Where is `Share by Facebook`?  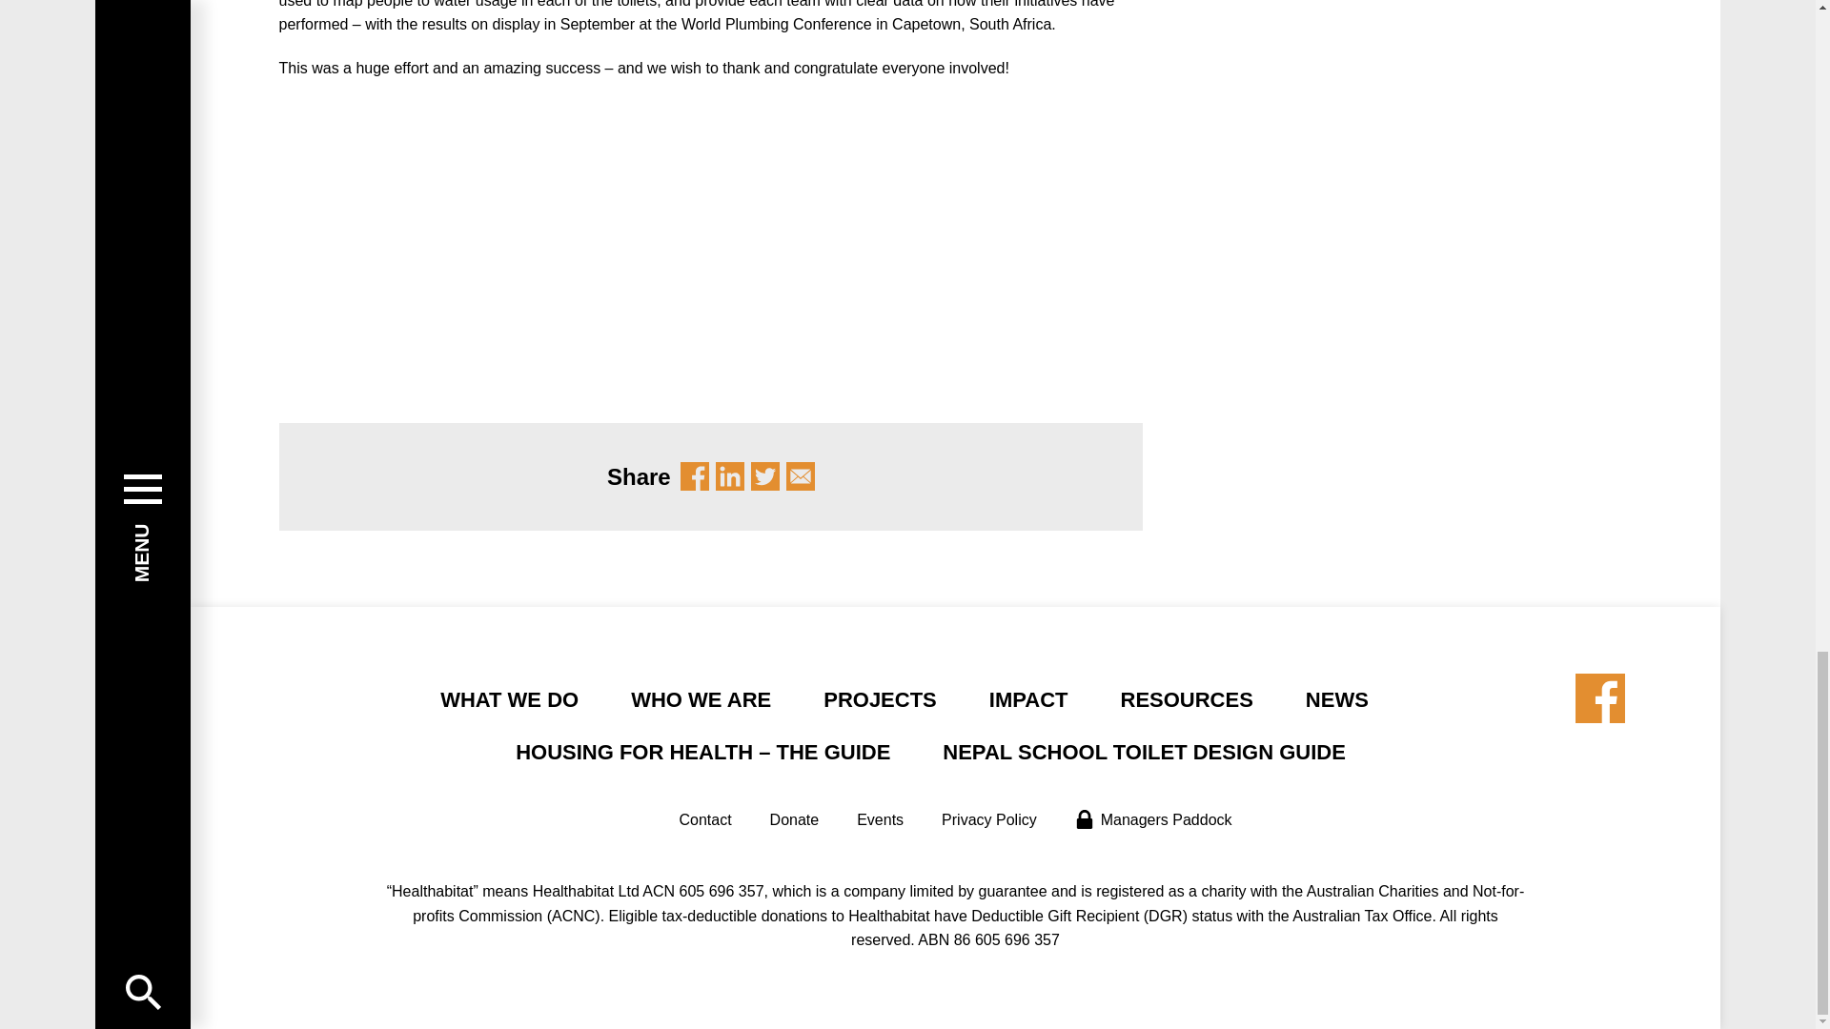 Share by Facebook is located at coordinates (695, 476).